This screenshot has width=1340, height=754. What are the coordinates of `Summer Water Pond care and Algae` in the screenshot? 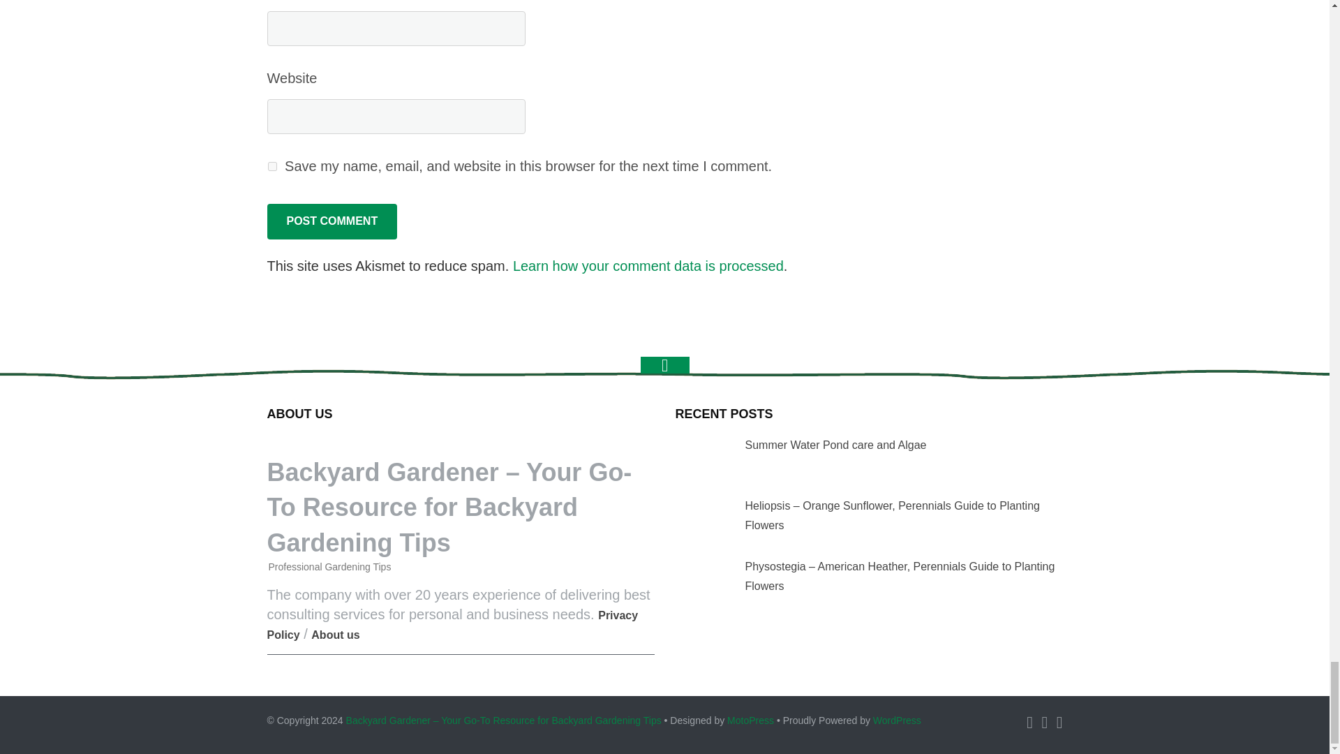 It's located at (701, 459).